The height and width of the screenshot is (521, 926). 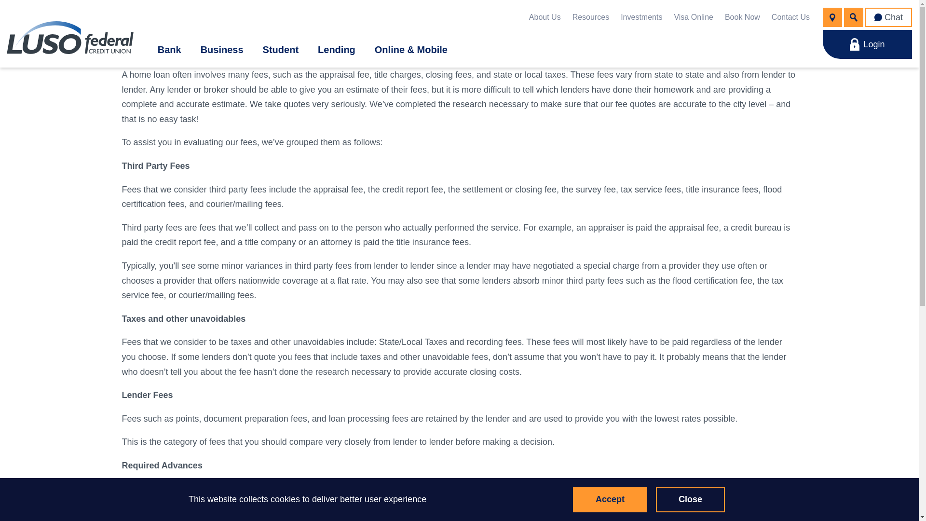 What do you see at coordinates (832, 17) in the screenshot?
I see `locations` at bounding box center [832, 17].